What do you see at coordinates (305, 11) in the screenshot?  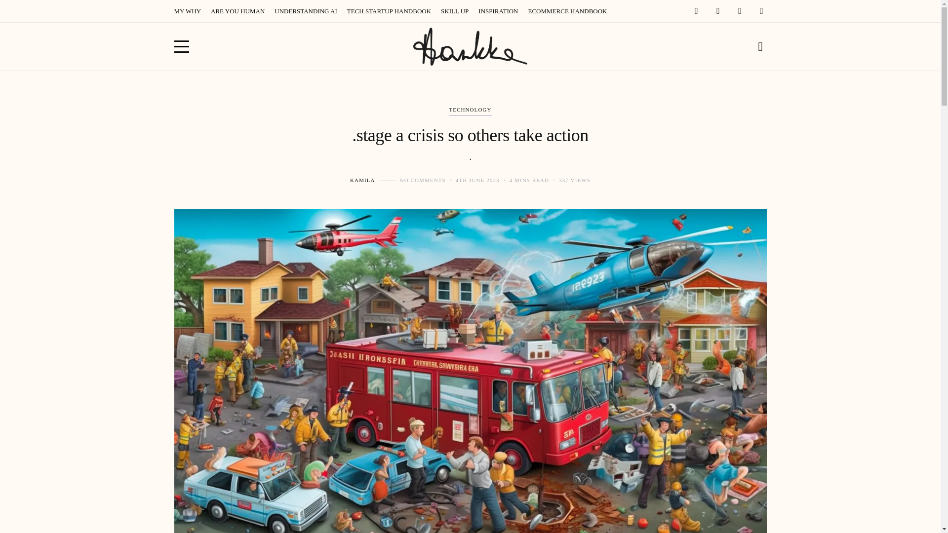 I see `UNDERSTANDING AI` at bounding box center [305, 11].